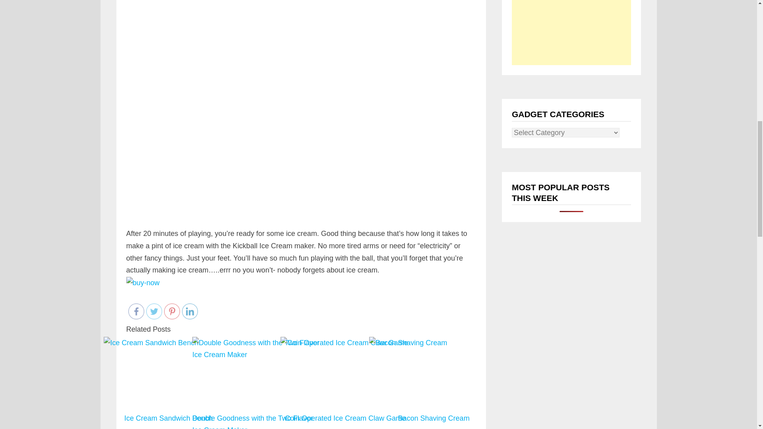 The width and height of the screenshot is (763, 429). I want to click on Twitter, so click(154, 311).